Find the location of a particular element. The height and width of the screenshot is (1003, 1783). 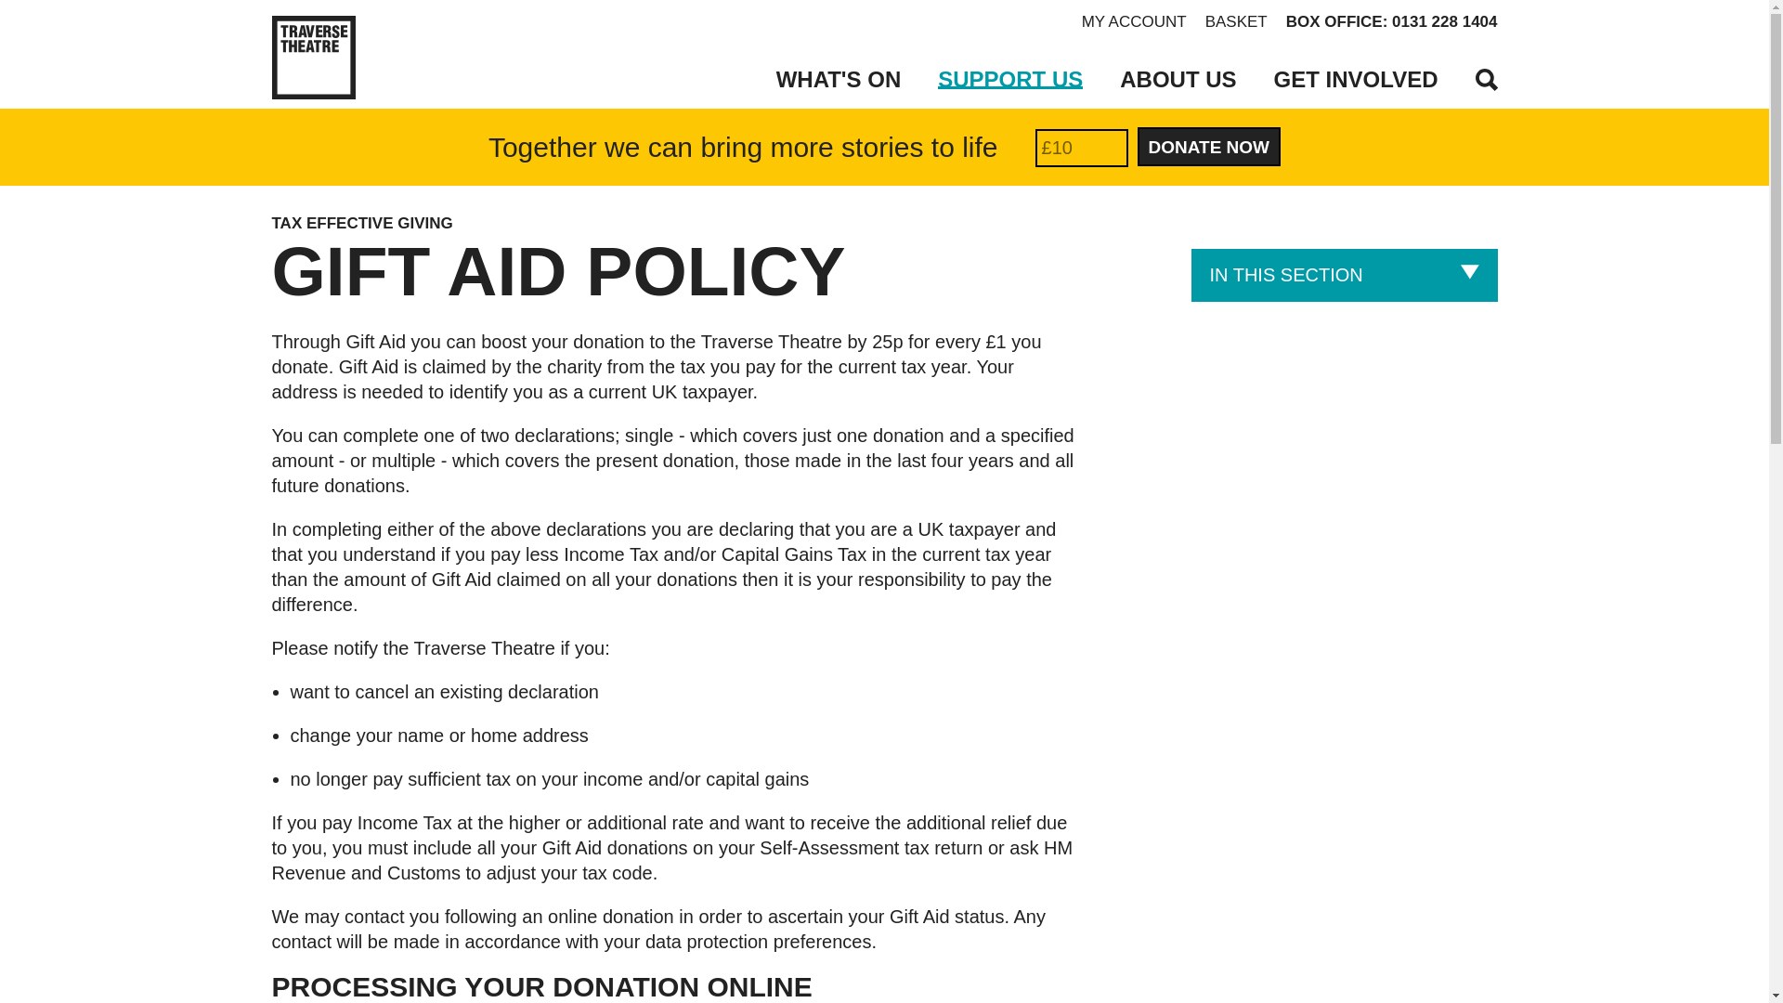

ABOUT US is located at coordinates (1178, 80).